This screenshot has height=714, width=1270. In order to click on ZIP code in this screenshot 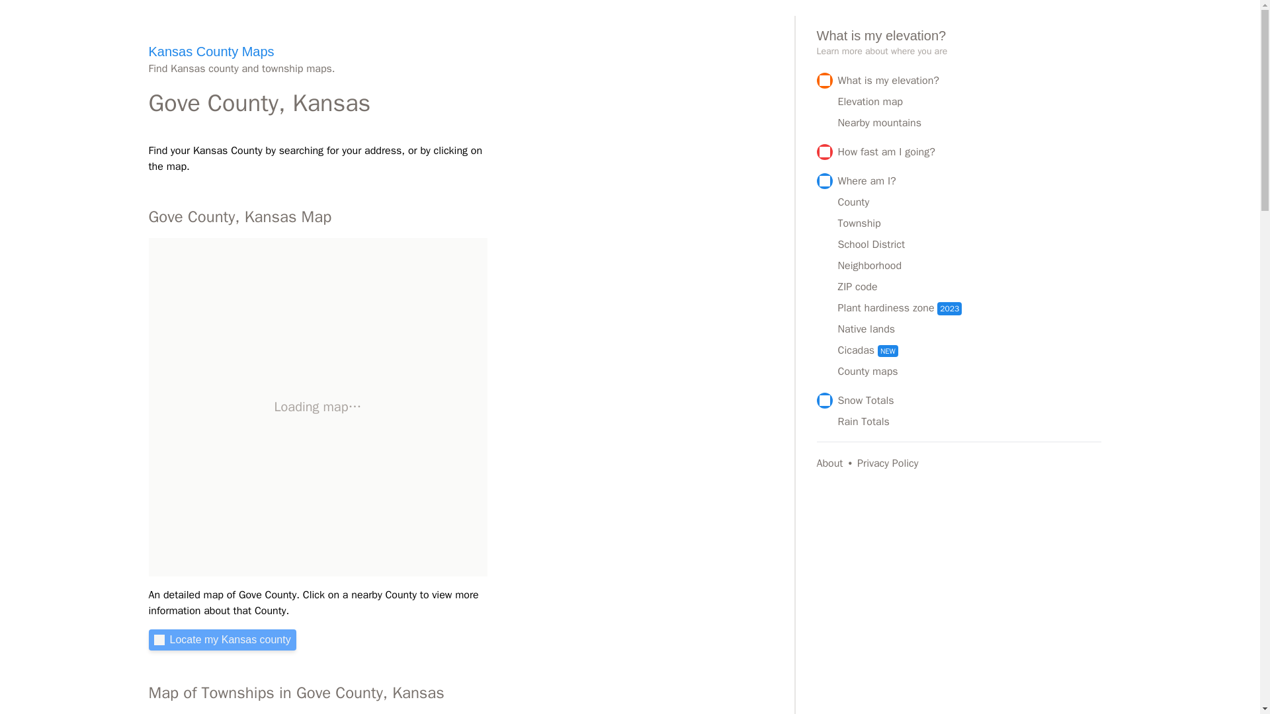, I will do `click(970, 287)`.